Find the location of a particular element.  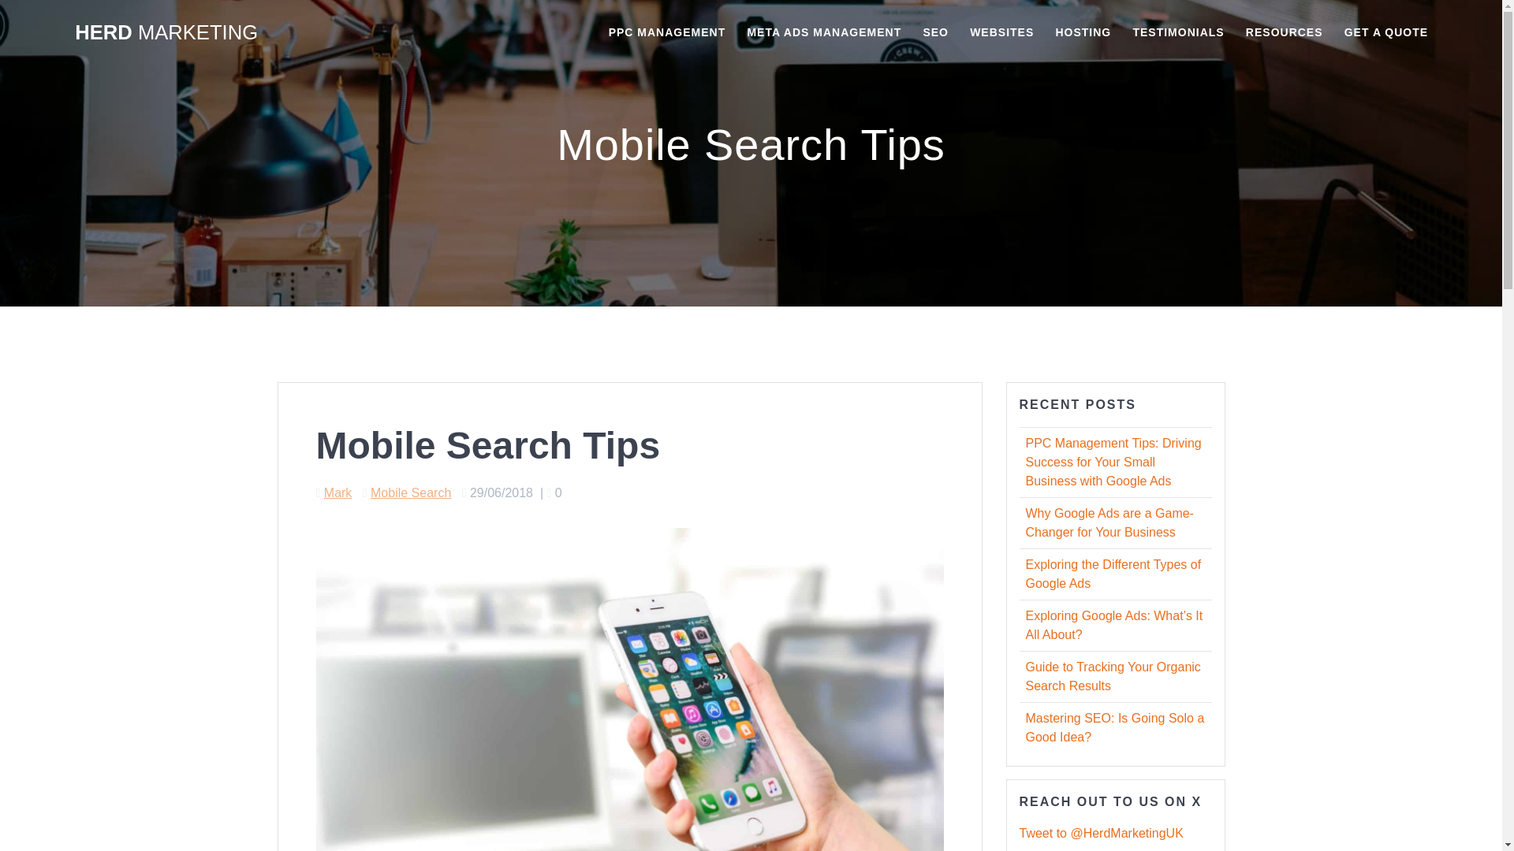

Mobile Search is located at coordinates (411, 492).